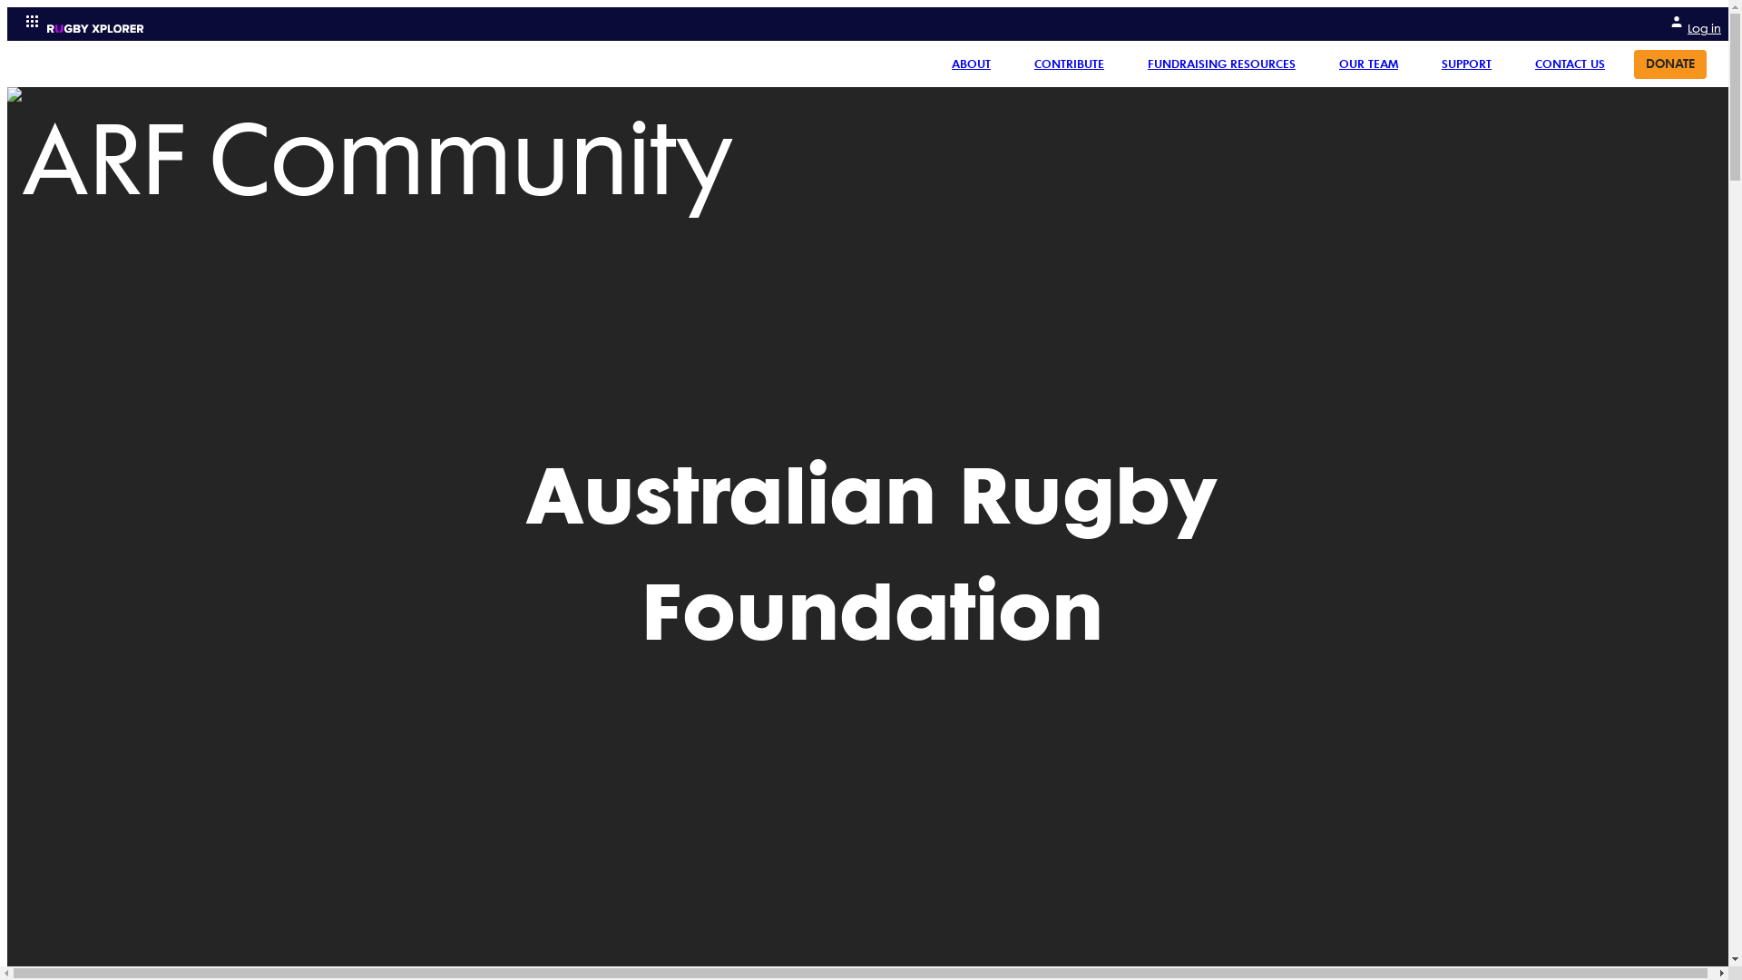  I want to click on DONATE, so click(1670, 64).